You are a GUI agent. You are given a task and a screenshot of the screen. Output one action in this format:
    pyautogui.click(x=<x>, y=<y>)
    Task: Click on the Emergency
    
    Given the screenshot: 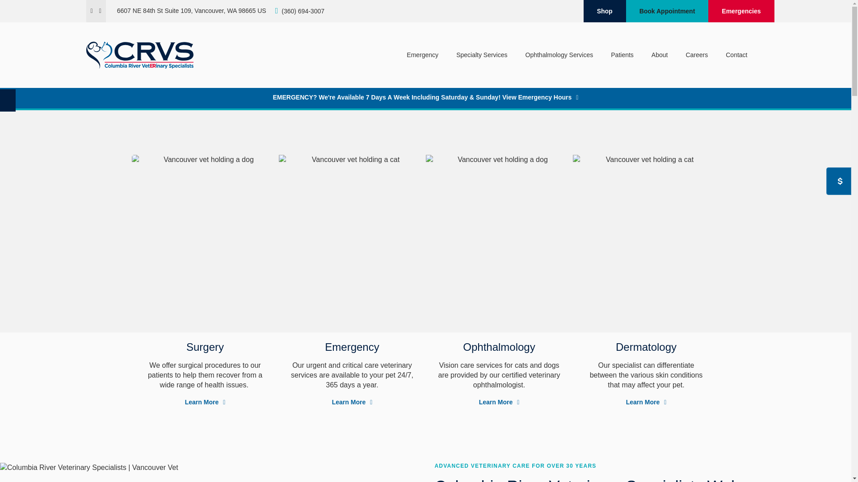 What is the action you would take?
    pyautogui.click(x=422, y=54)
    